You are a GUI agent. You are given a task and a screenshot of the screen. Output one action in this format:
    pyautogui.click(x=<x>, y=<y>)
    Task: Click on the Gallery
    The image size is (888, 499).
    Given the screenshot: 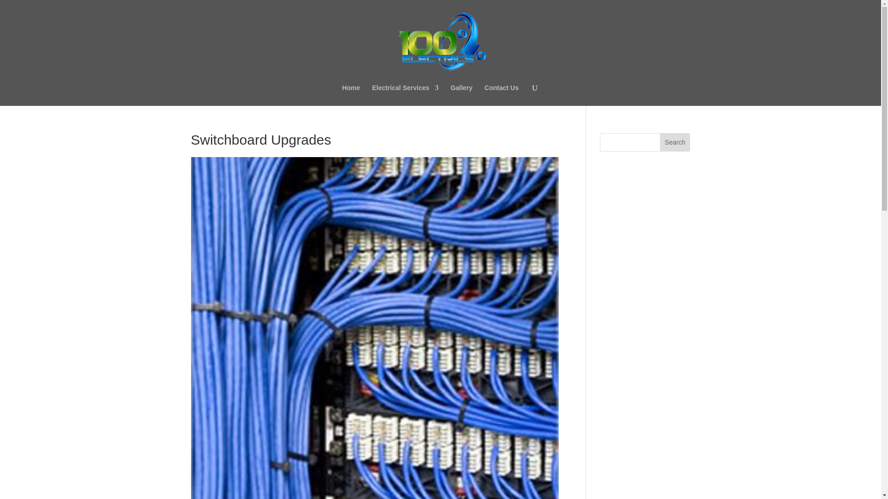 What is the action you would take?
    pyautogui.click(x=461, y=95)
    